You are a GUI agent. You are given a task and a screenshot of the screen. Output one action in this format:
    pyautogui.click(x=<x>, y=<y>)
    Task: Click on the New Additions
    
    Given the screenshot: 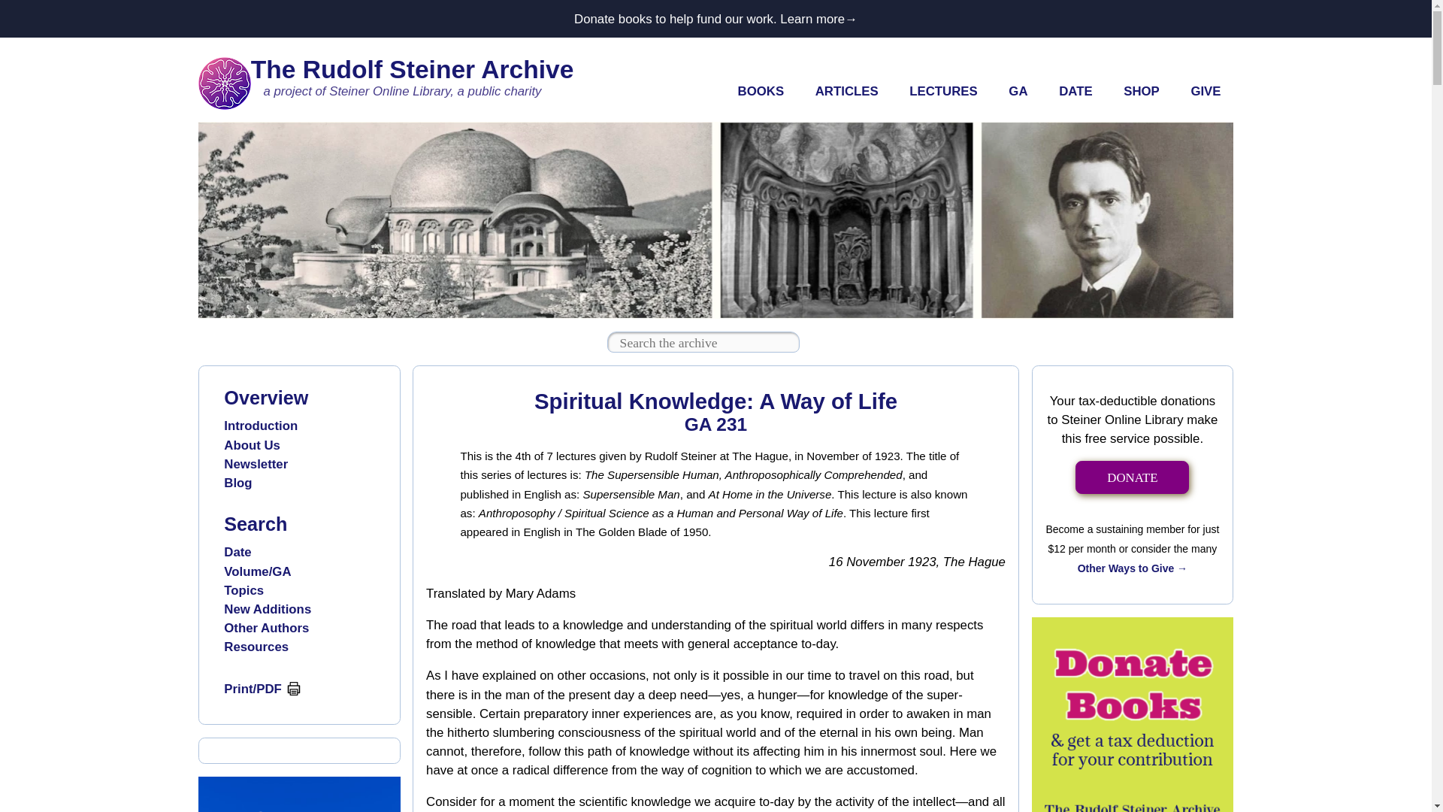 What is the action you would take?
    pyautogui.click(x=268, y=609)
    